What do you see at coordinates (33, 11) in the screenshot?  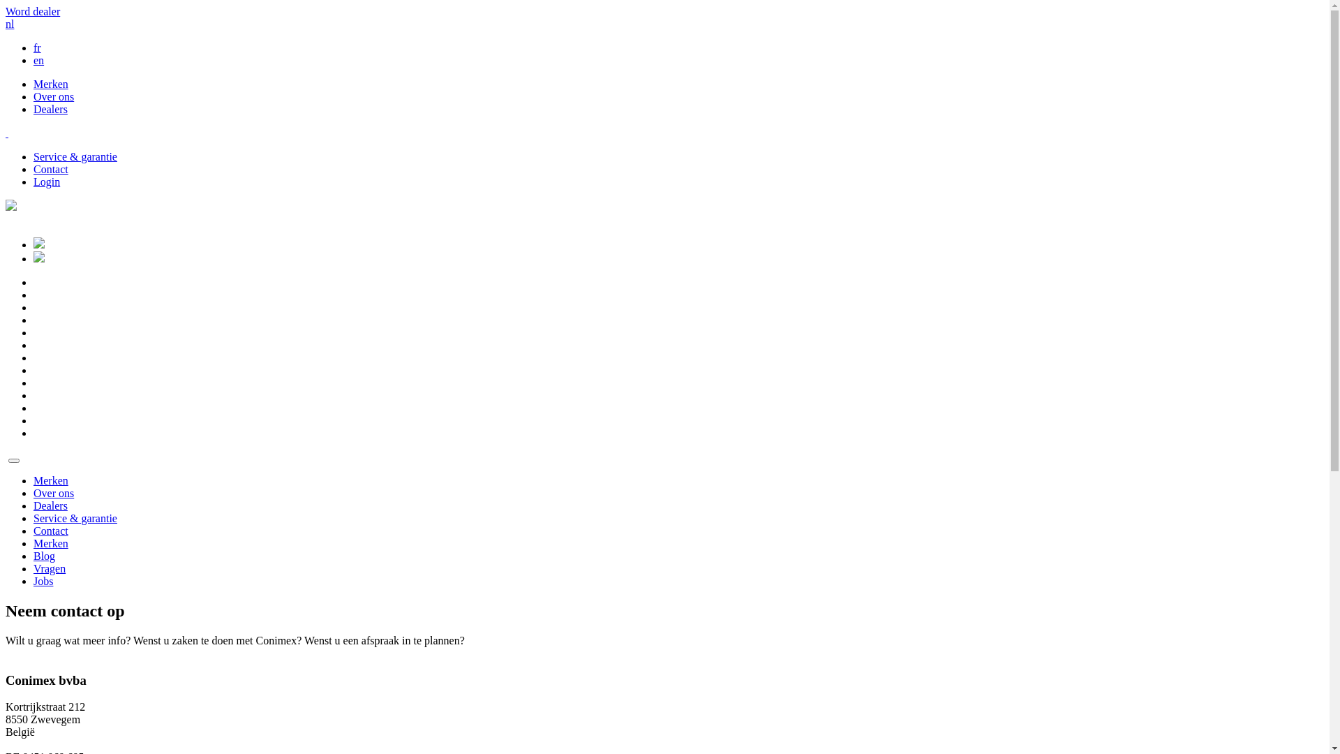 I see `Word dealer` at bounding box center [33, 11].